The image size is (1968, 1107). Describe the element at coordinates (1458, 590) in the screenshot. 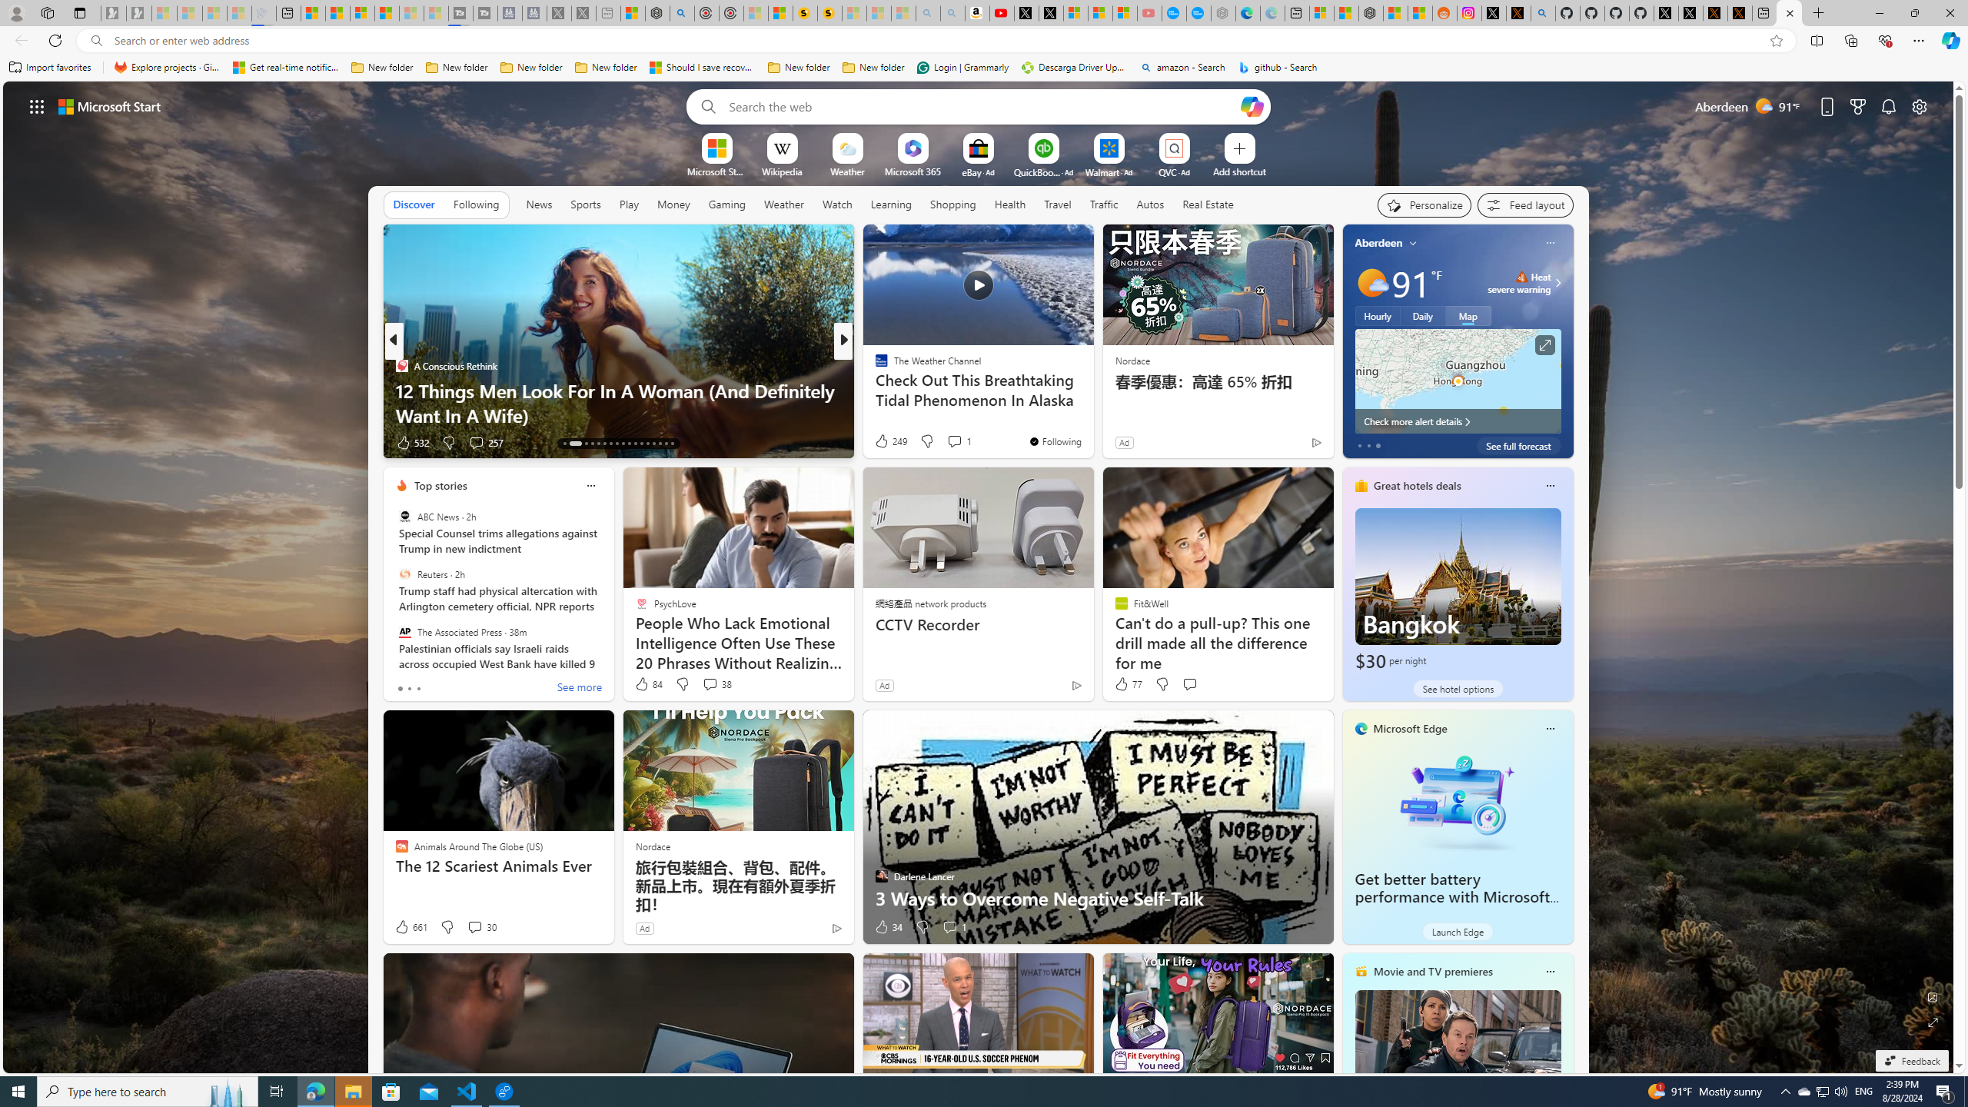

I see `Bangkok` at that location.